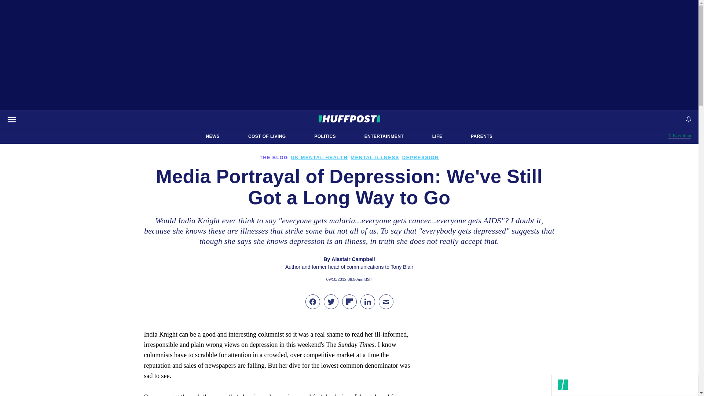  I want to click on COST OF LIVING, so click(437, 136).